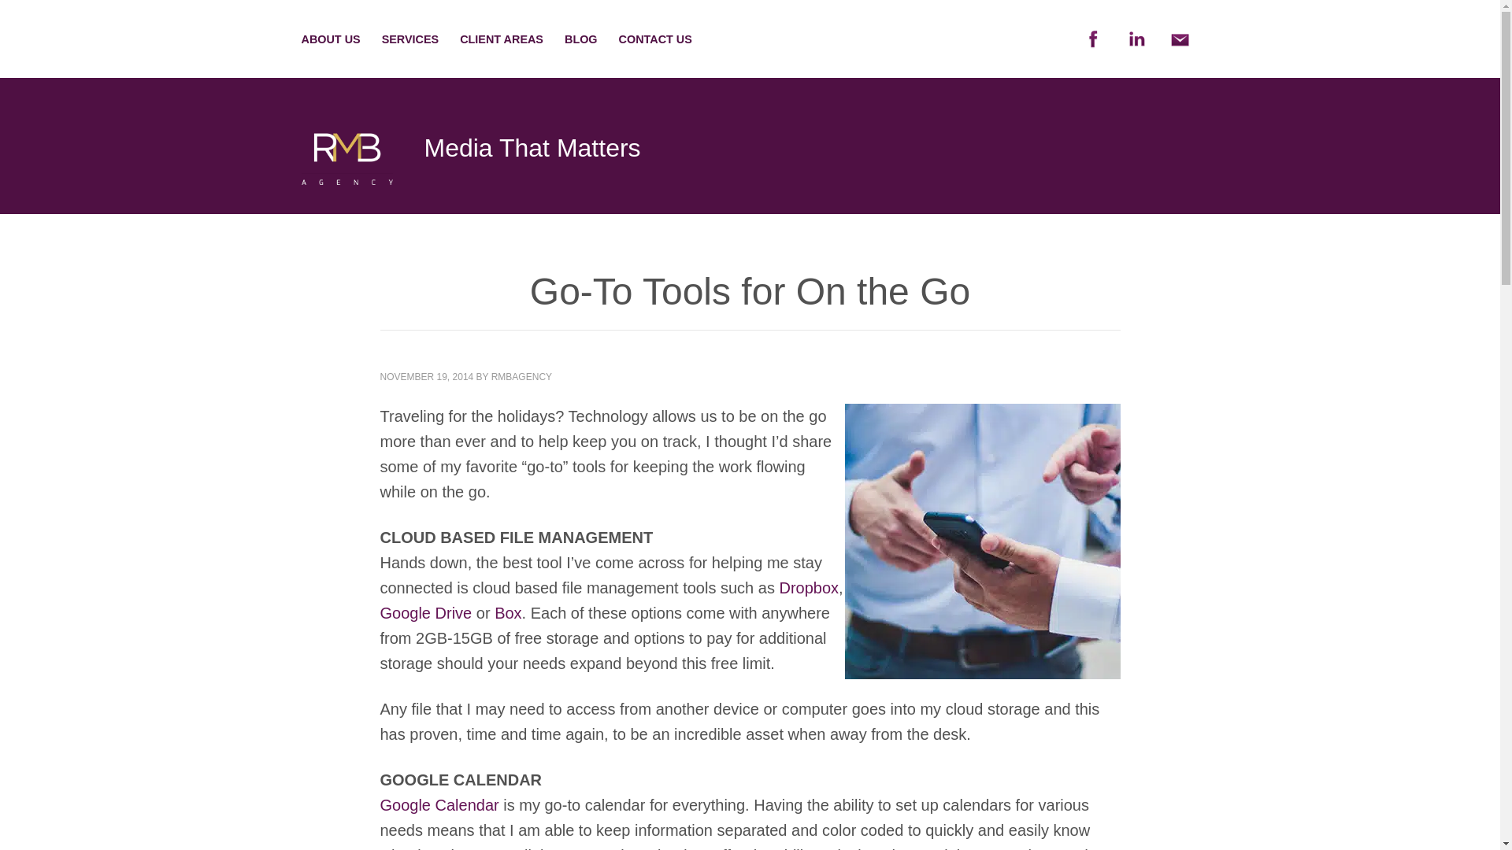  Describe the element at coordinates (655, 39) in the screenshot. I see `CONTACT US` at that location.